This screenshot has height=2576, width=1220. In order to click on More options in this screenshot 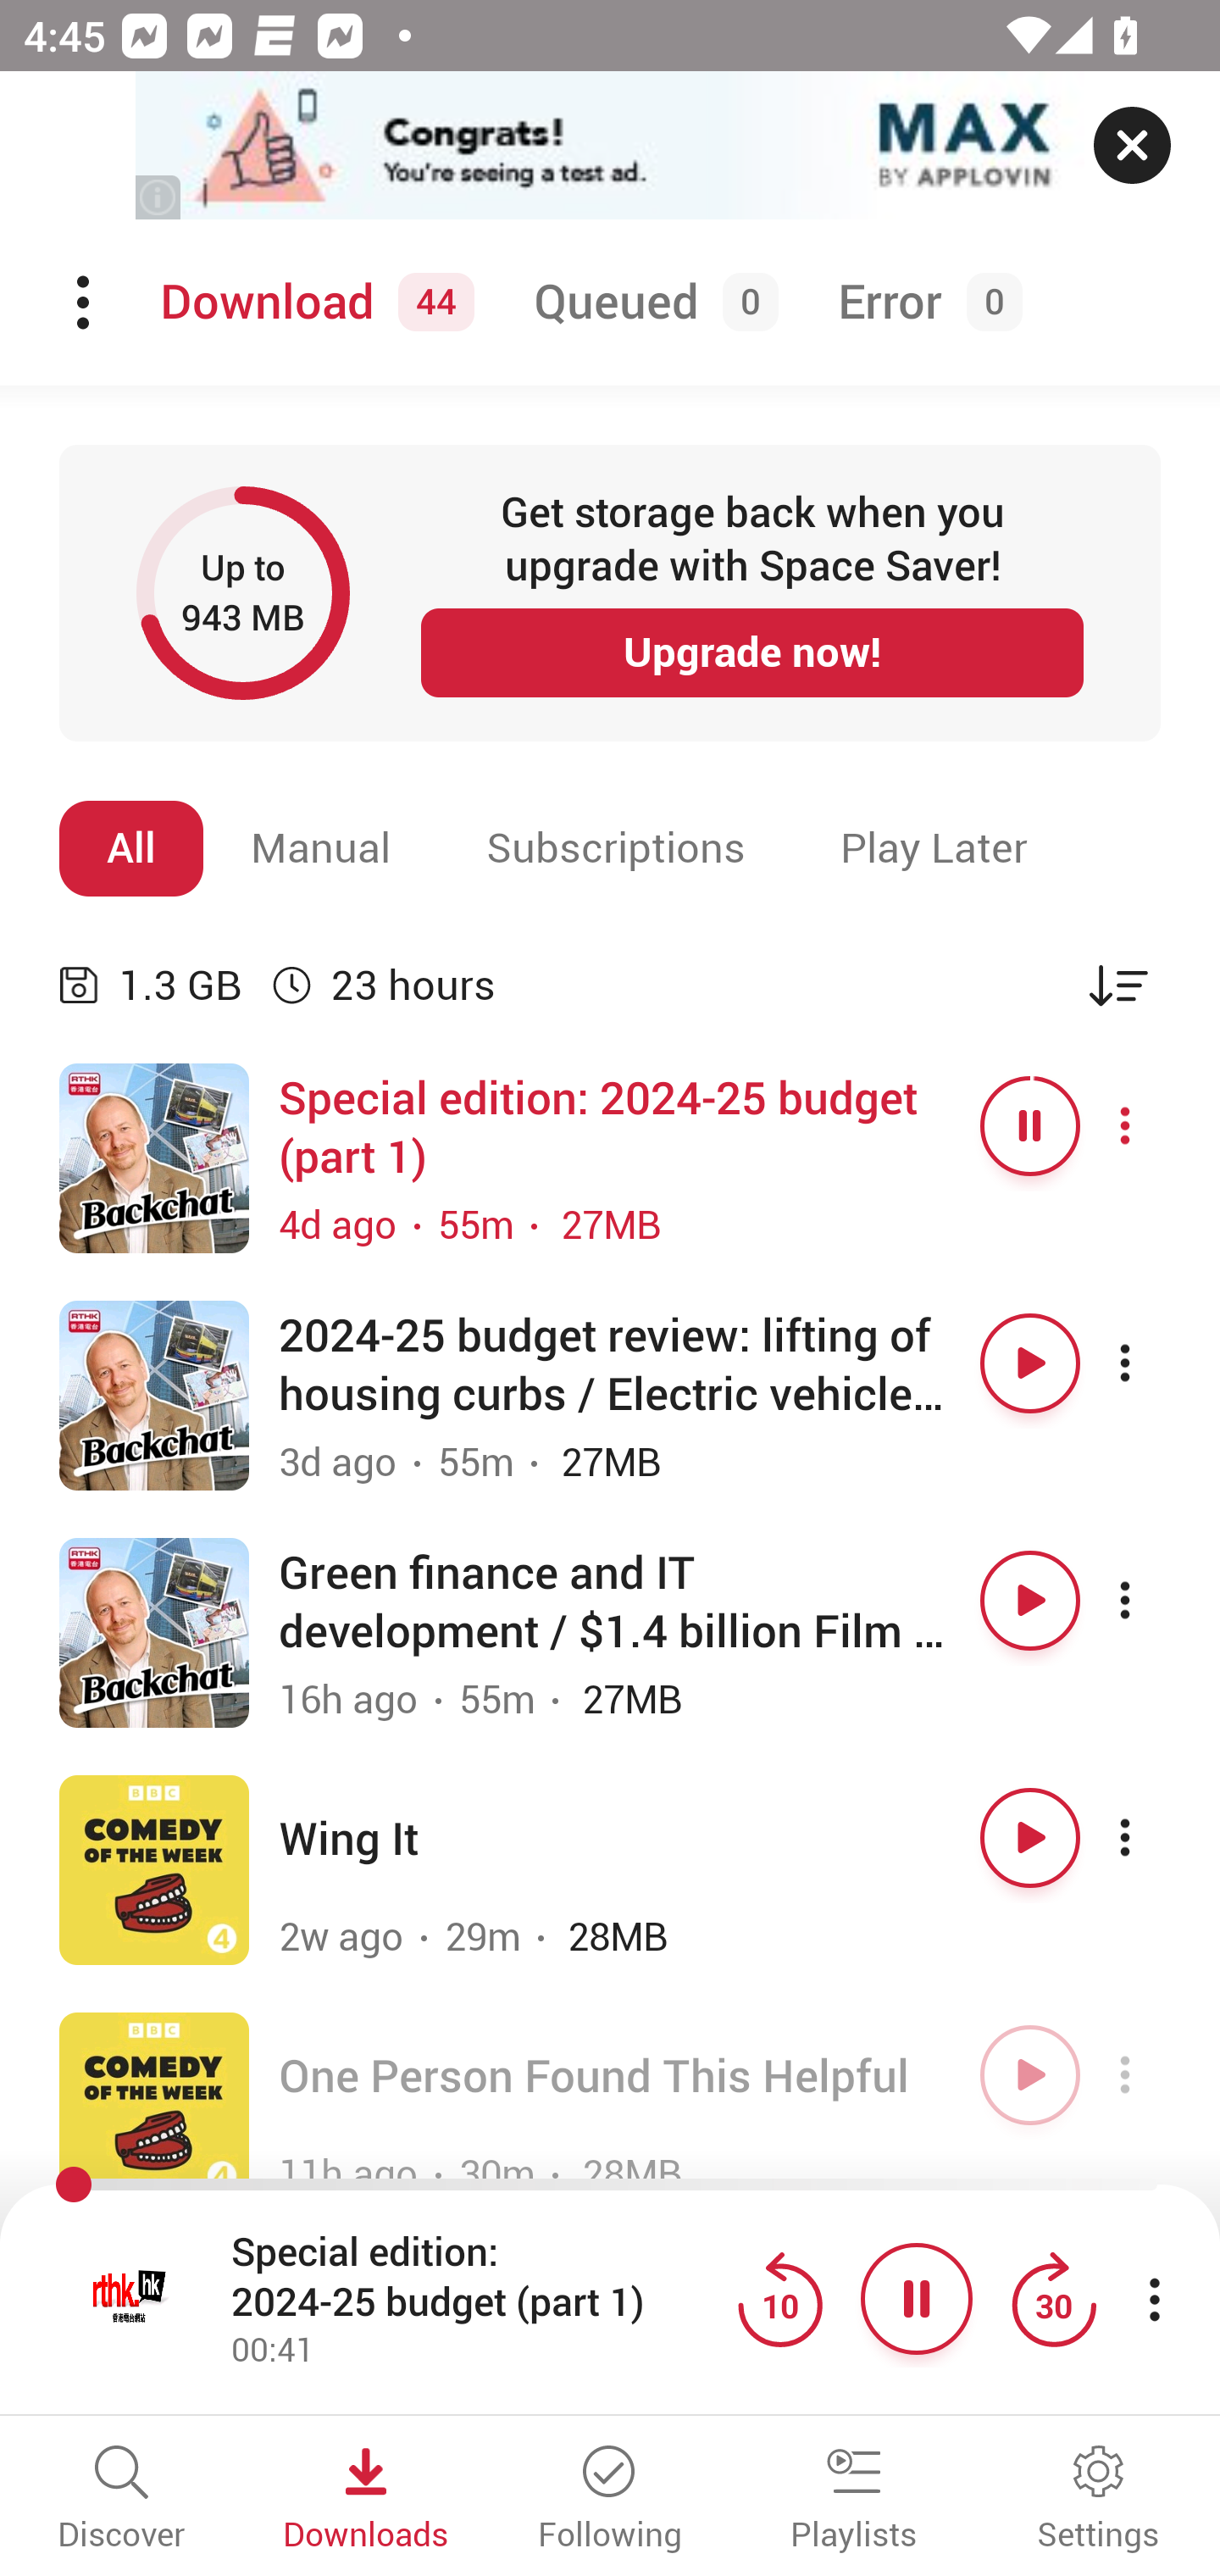, I will do `click(1154, 1600)`.